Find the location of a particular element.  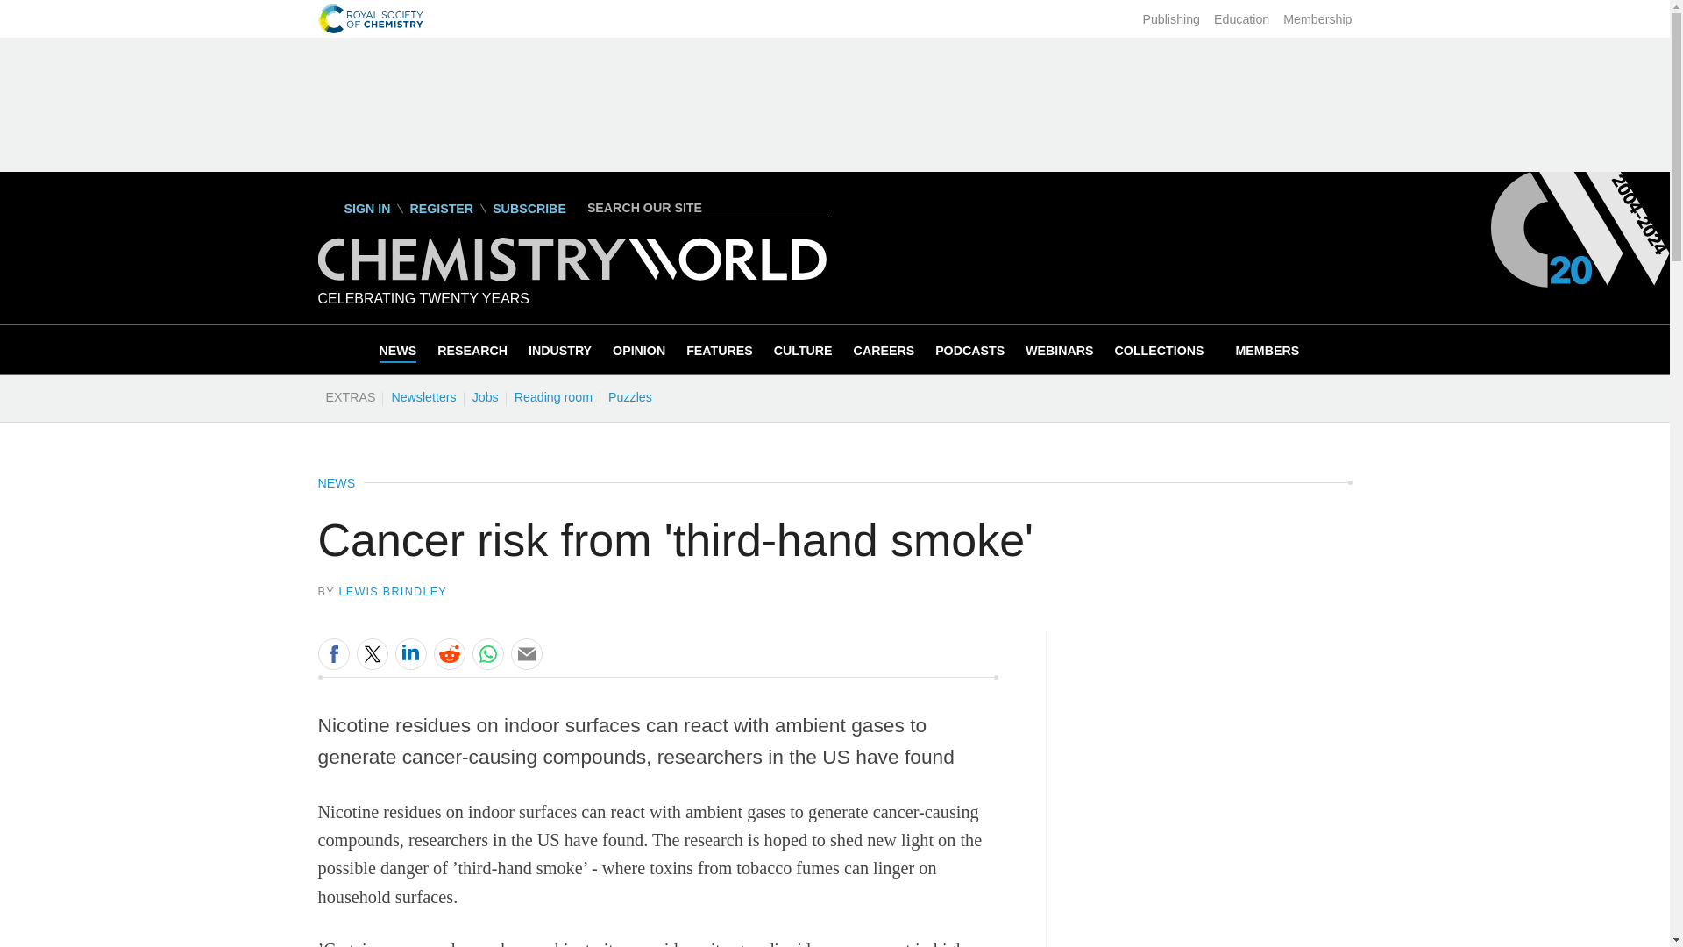

Share this on LinkedIn is located at coordinates (409, 653).